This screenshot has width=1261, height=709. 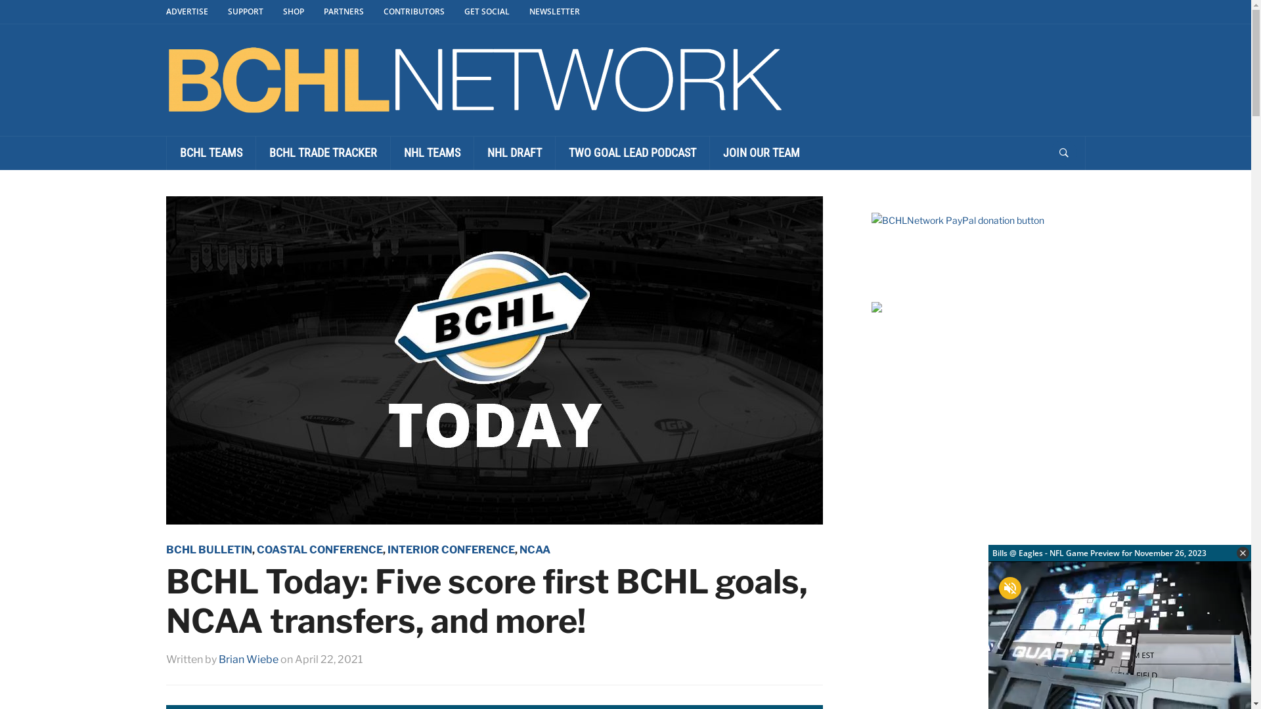 What do you see at coordinates (497, 12) in the screenshot?
I see `GET SOCIAL` at bounding box center [497, 12].